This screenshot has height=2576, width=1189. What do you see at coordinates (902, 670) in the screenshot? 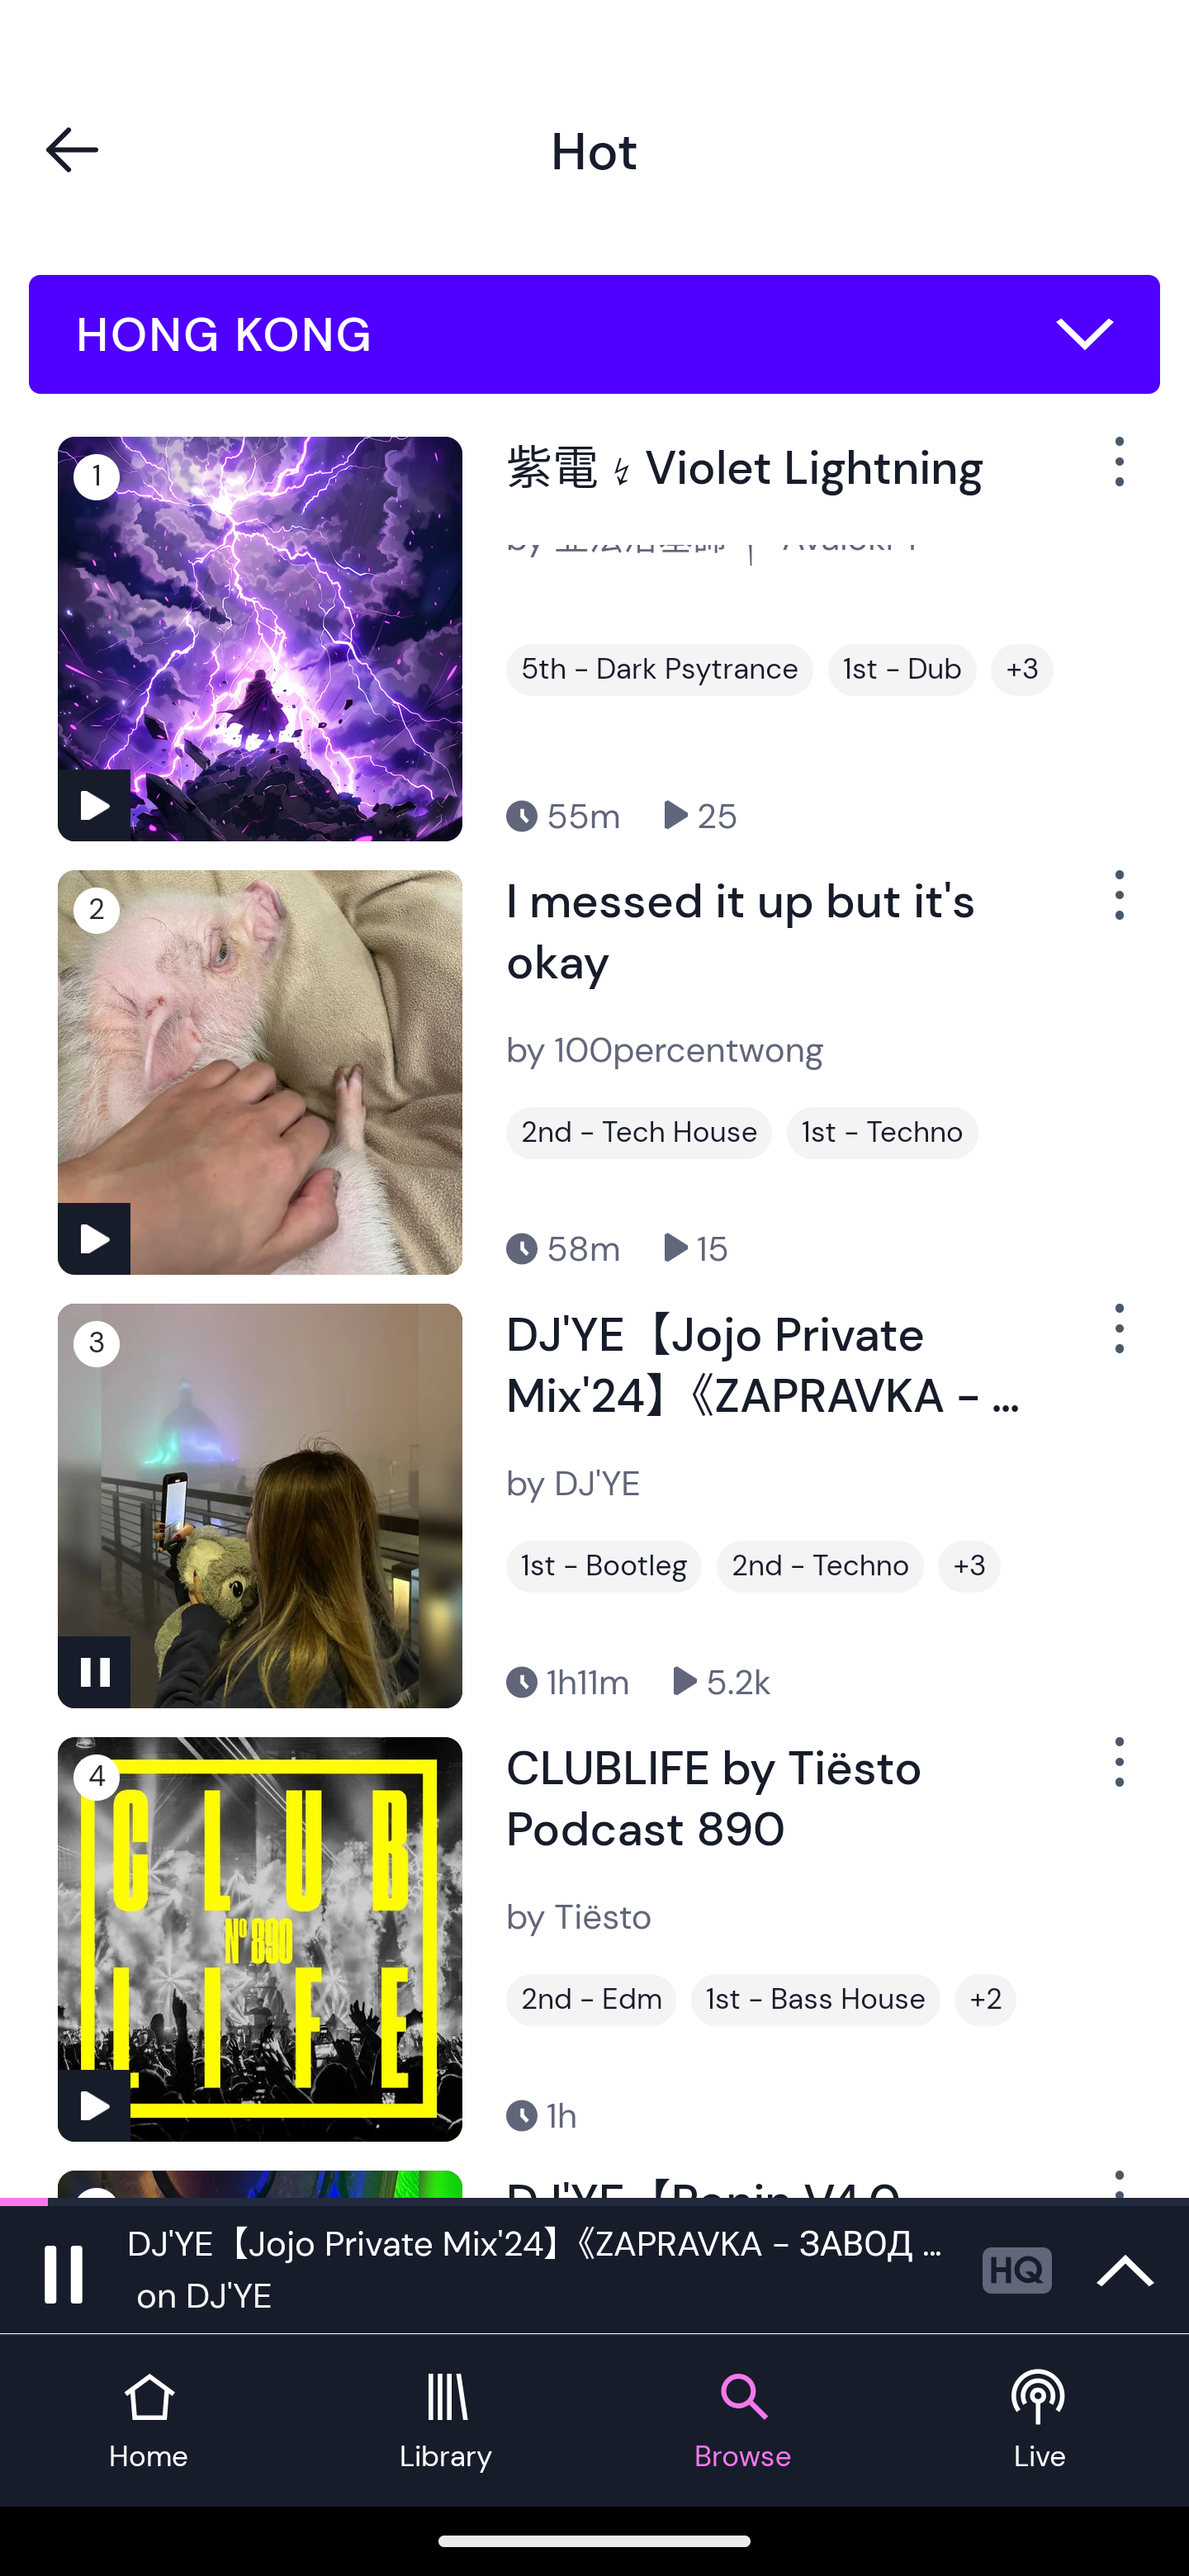
I see `1st - Dub` at bounding box center [902, 670].